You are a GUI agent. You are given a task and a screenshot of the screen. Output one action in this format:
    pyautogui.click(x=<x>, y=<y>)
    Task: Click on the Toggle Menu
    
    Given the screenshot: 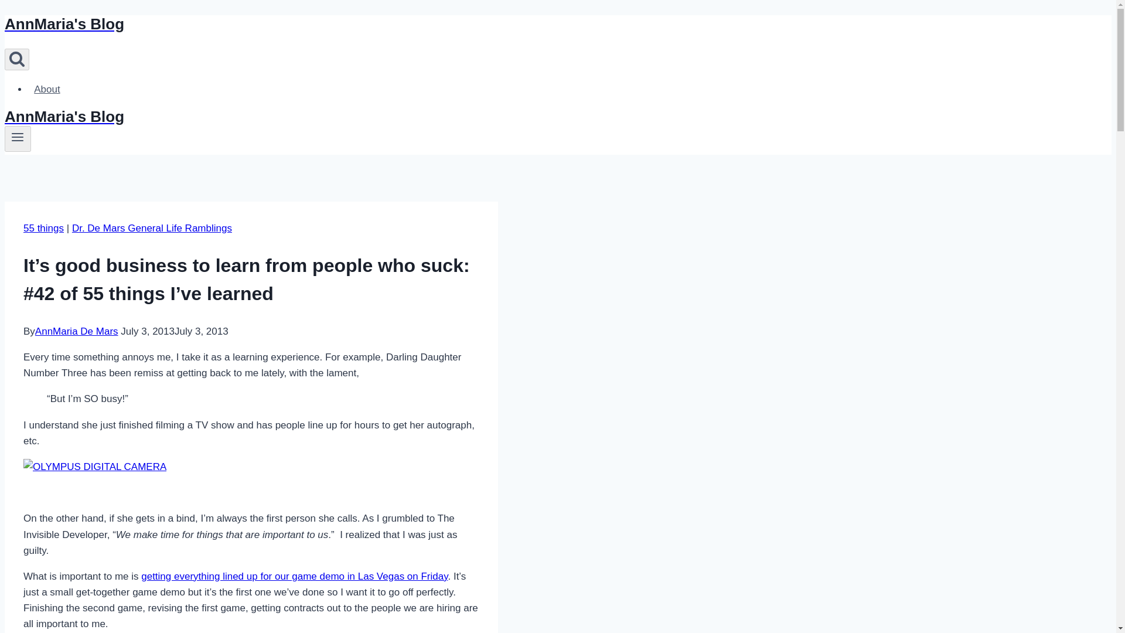 What is the action you would take?
    pyautogui.click(x=18, y=138)
    